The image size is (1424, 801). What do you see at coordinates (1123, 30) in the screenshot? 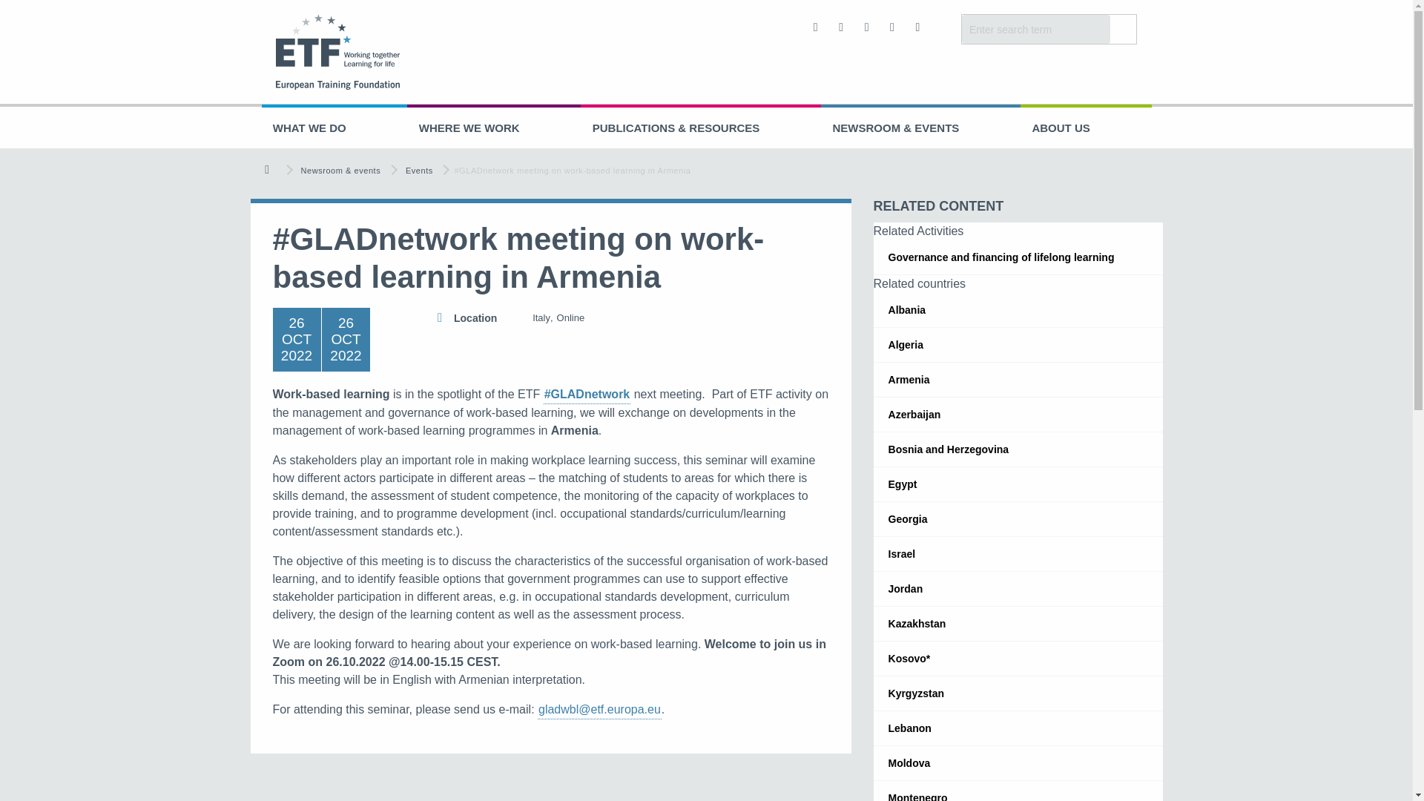
I see `Search` at bounding box center [1123, 30].